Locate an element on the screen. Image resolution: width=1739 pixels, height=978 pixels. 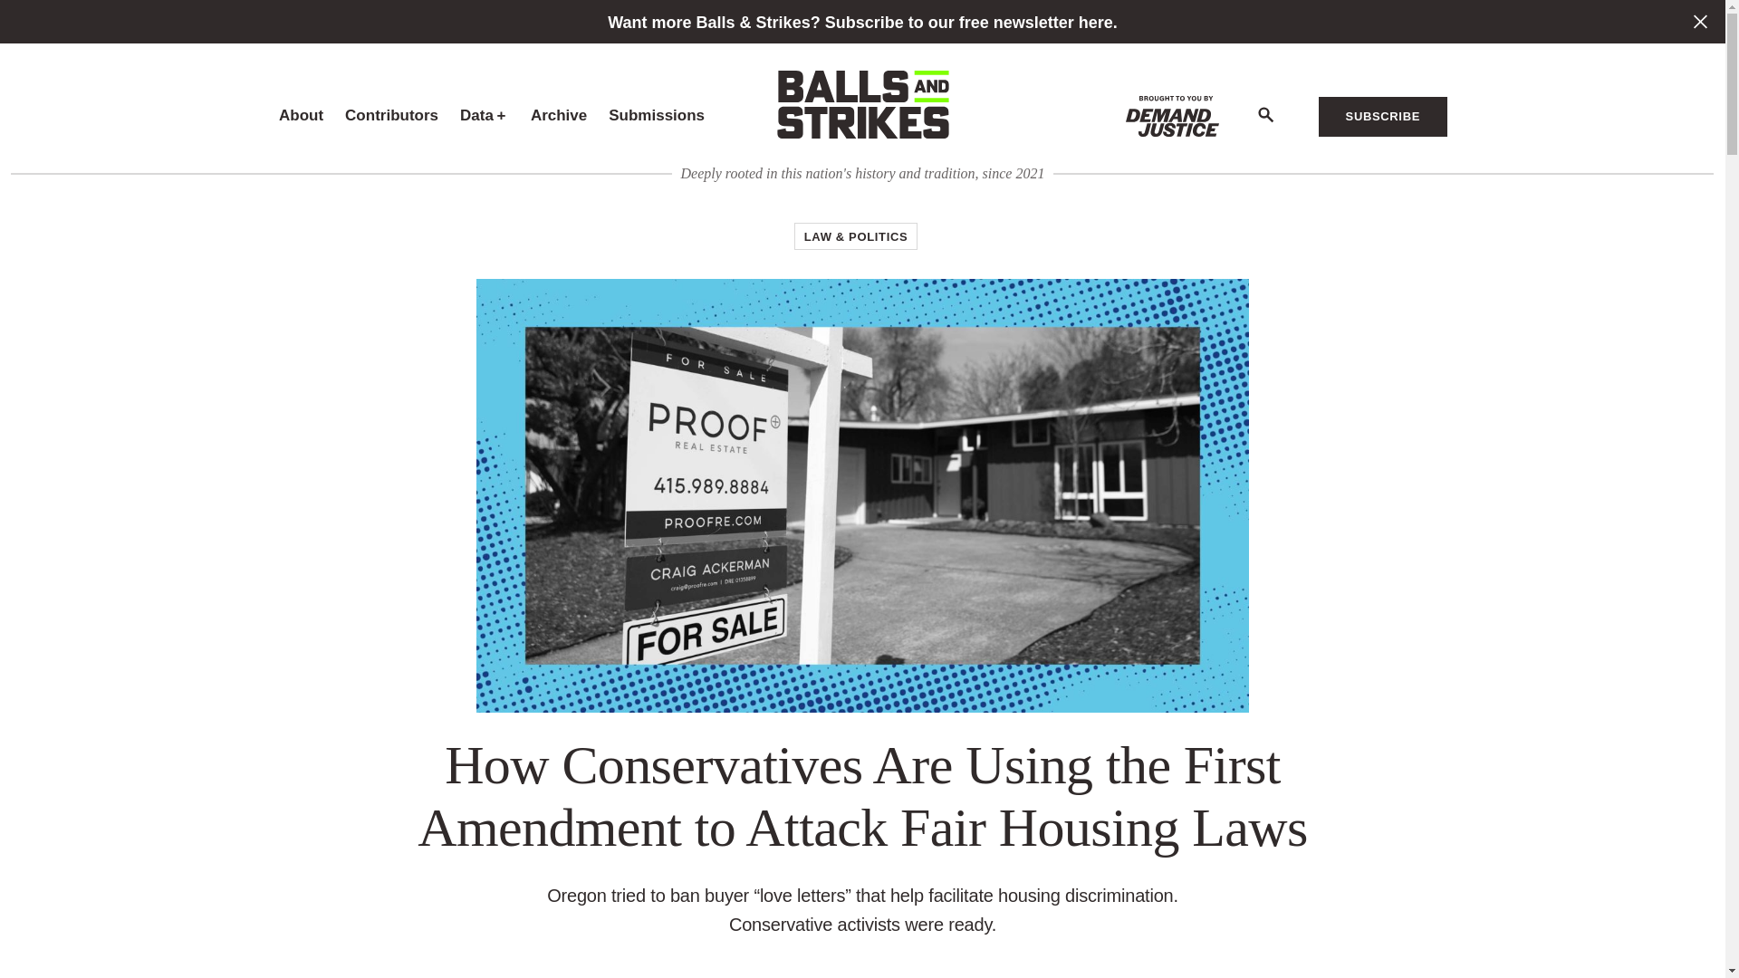
SUBSCRIBE is located at coordinates (1382, 116).